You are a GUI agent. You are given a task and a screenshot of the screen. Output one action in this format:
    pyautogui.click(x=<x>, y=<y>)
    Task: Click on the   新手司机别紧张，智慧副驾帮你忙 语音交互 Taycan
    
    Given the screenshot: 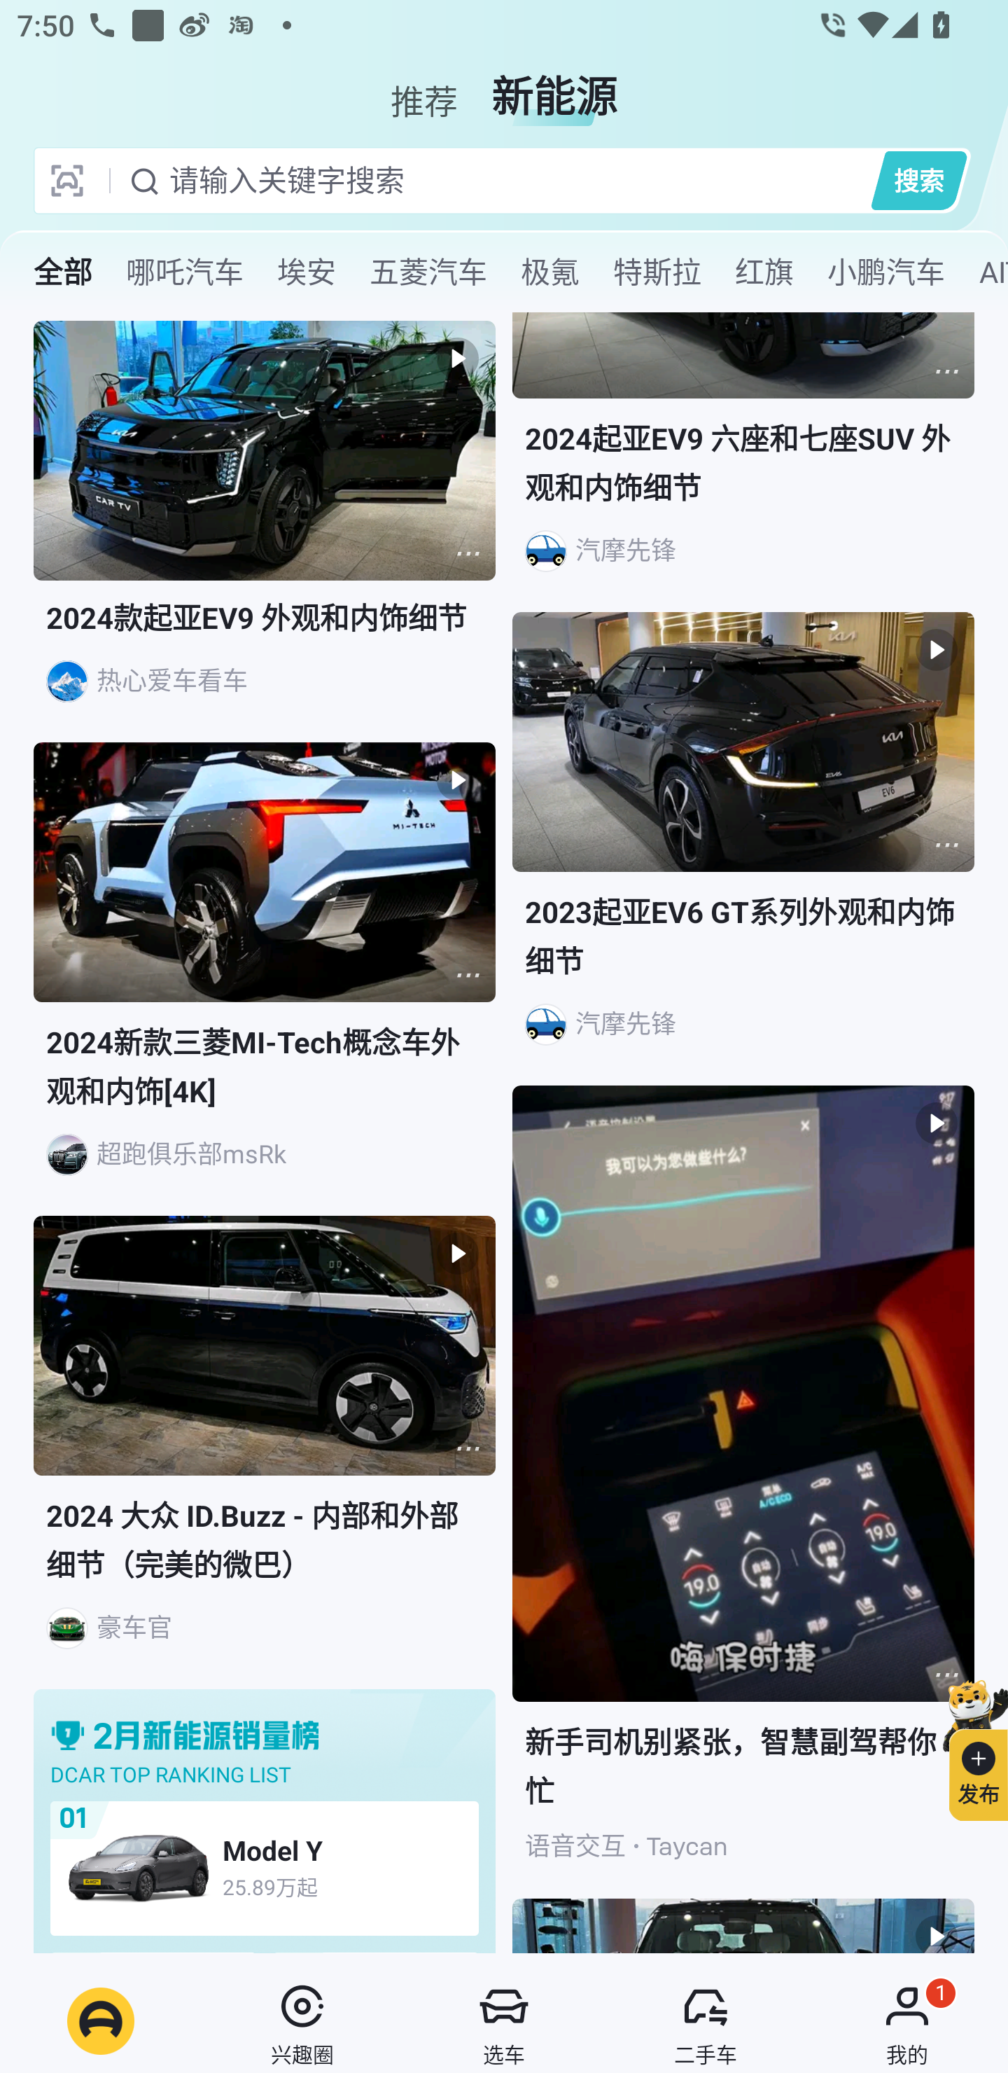 What is the action you would take?
    pyautogui.click(x=743, y=1492)
    